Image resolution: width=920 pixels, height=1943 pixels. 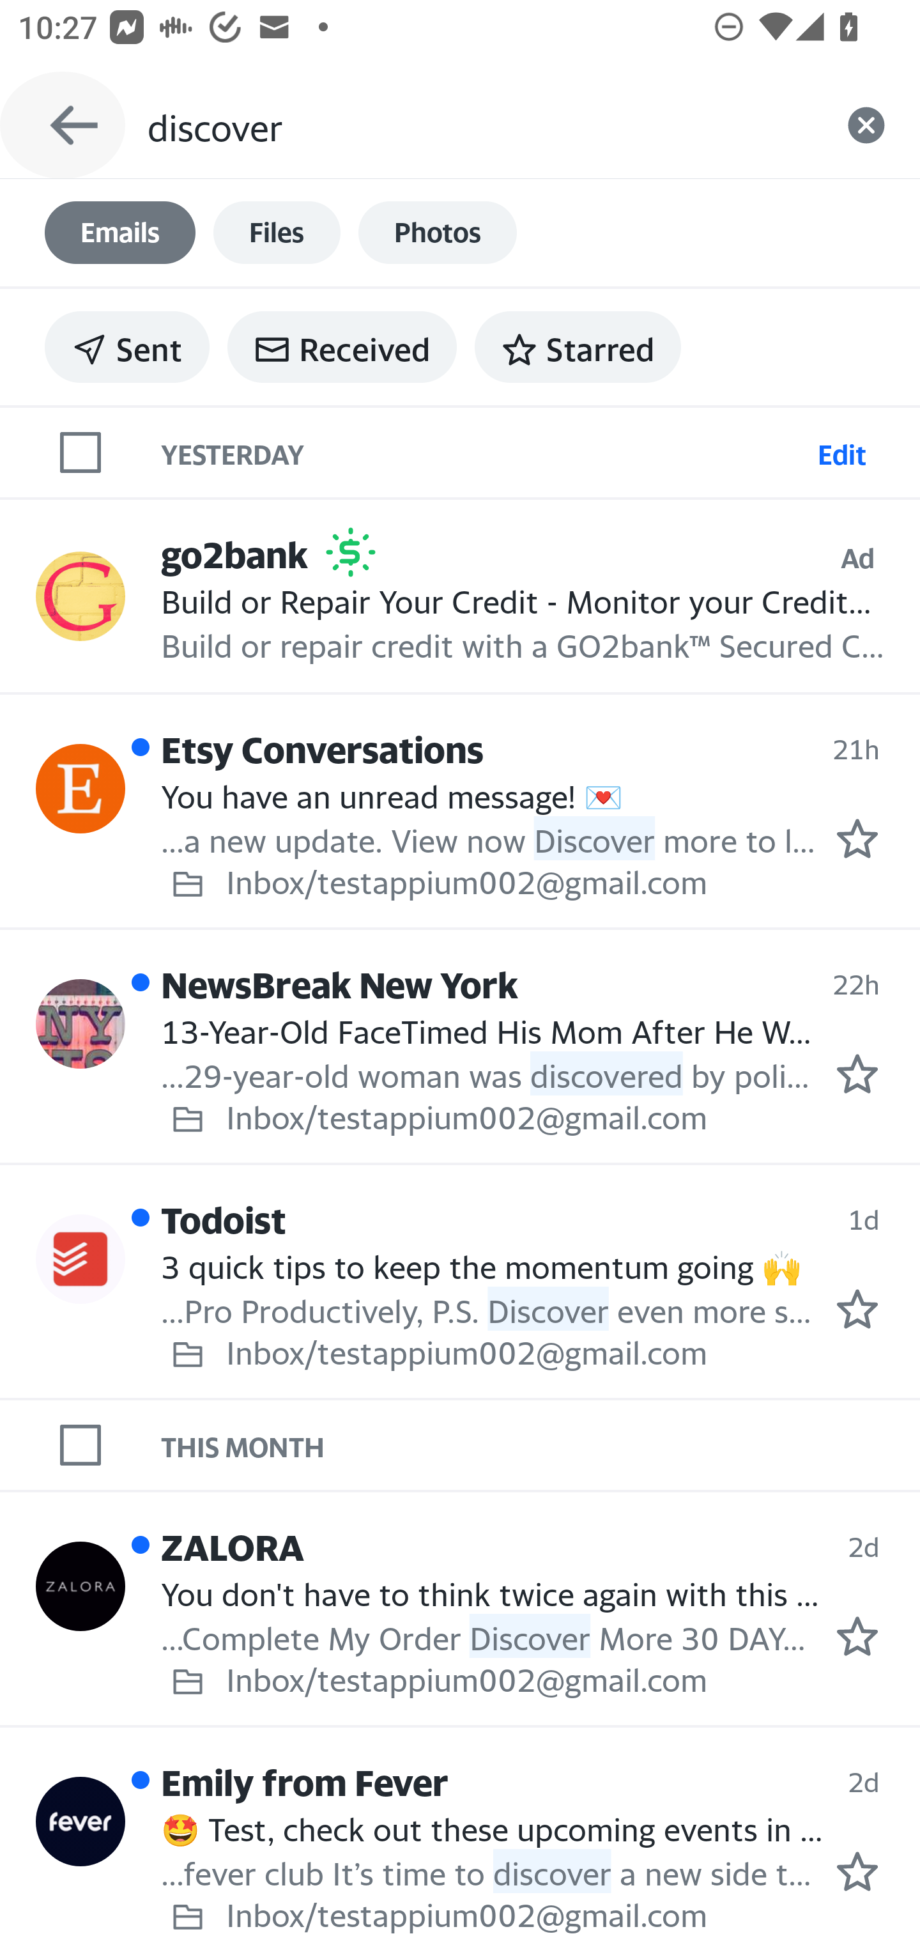 I want to click on Mark as starred., so click(x=857, y=1872).